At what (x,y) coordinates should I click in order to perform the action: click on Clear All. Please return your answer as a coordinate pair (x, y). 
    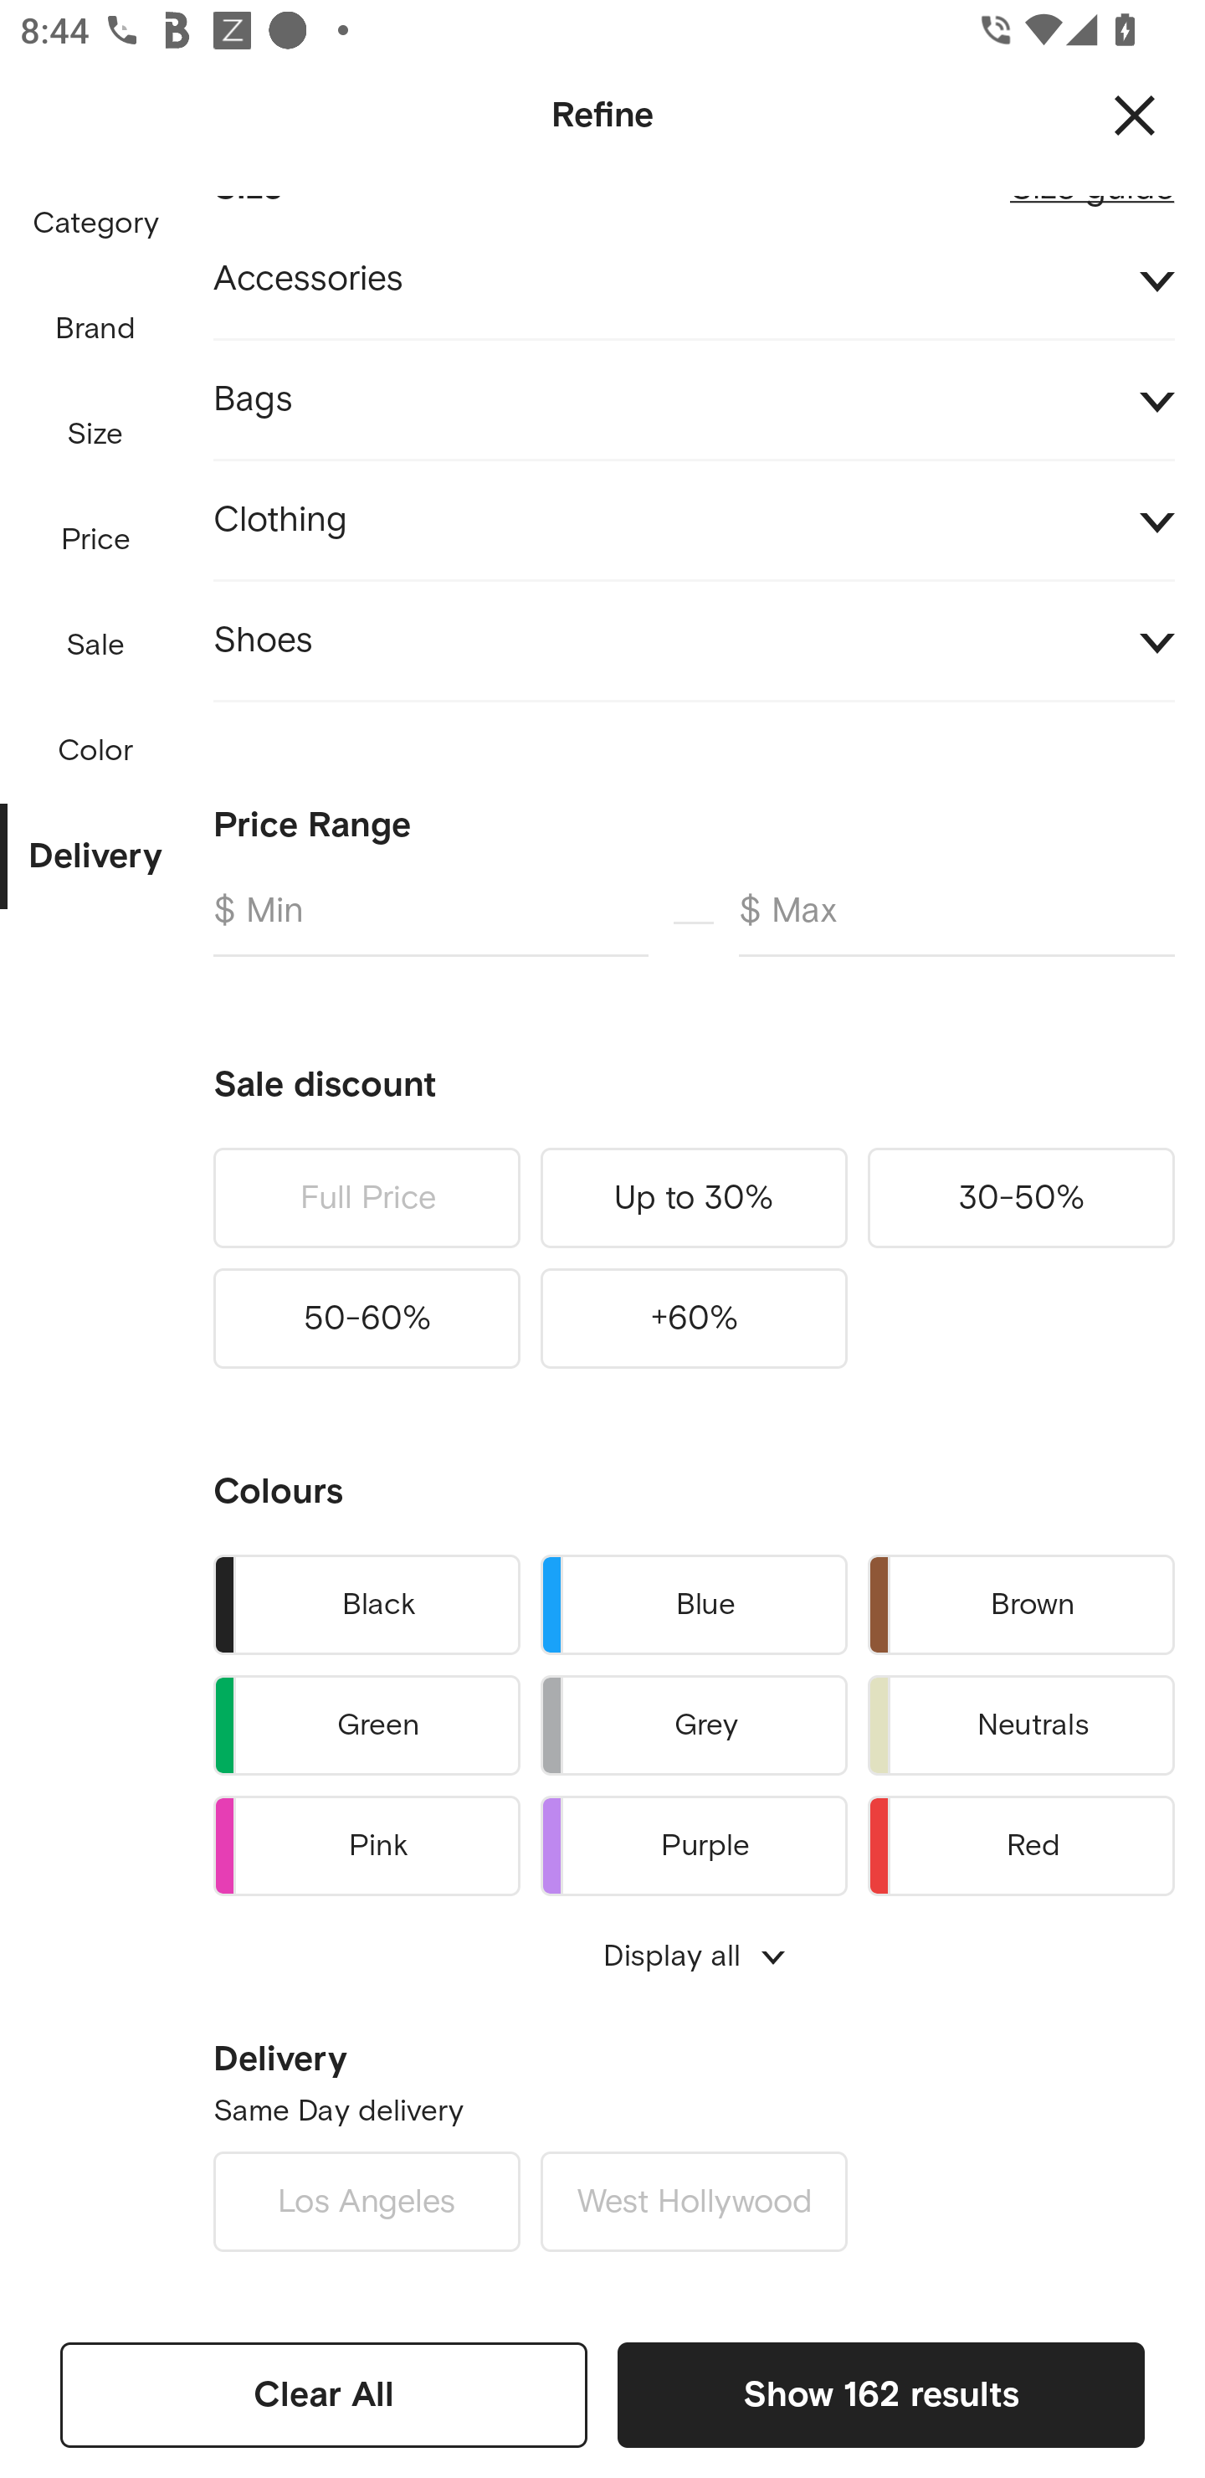
    Looking at the image, I should click on (324, 2394).